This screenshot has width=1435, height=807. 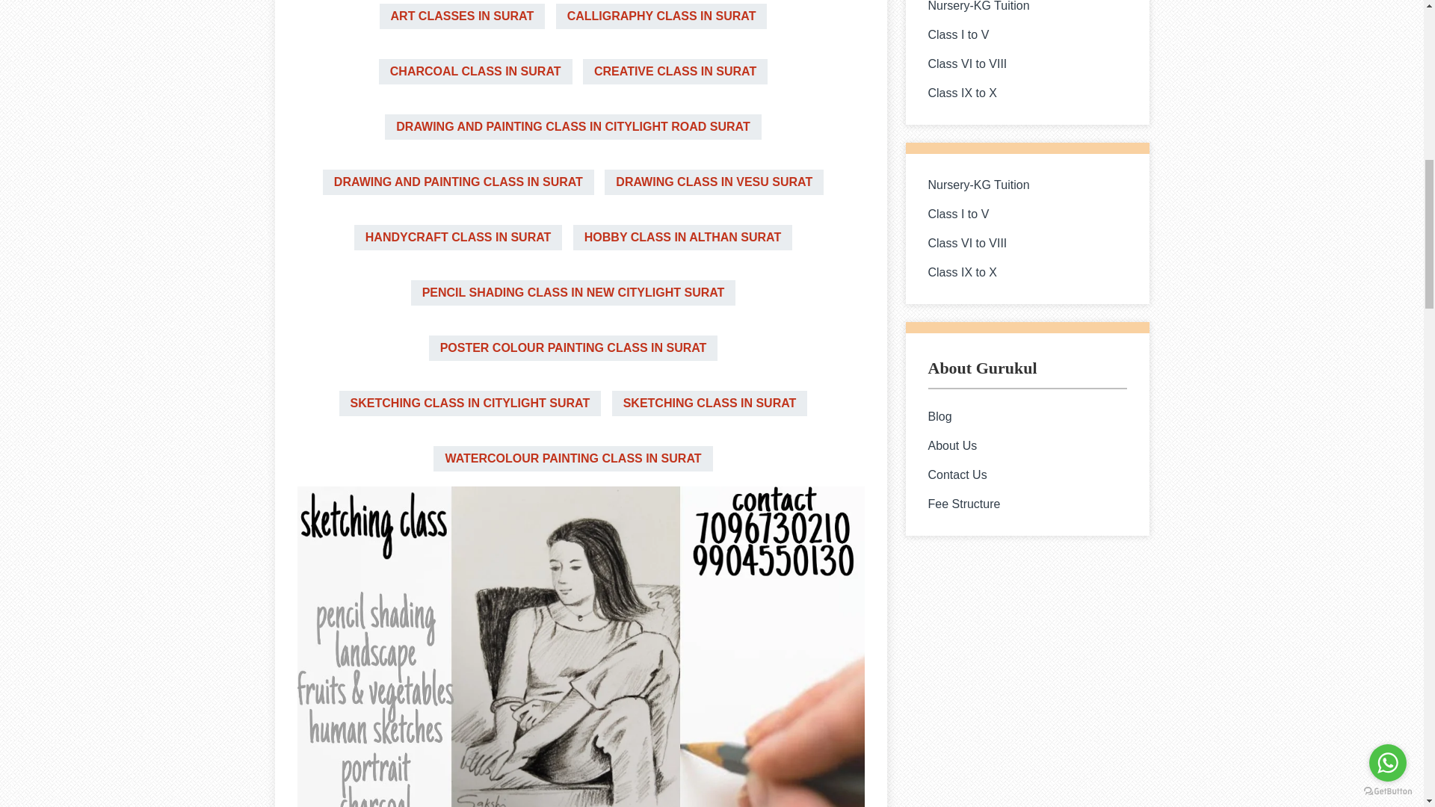 What do you see at coordinates (573, 127) in the screenshot?
I see `DRAWING AND PAINTING CLASS IN CITYLIGHT ROAD SURAT` at bounding box center [573, 127].